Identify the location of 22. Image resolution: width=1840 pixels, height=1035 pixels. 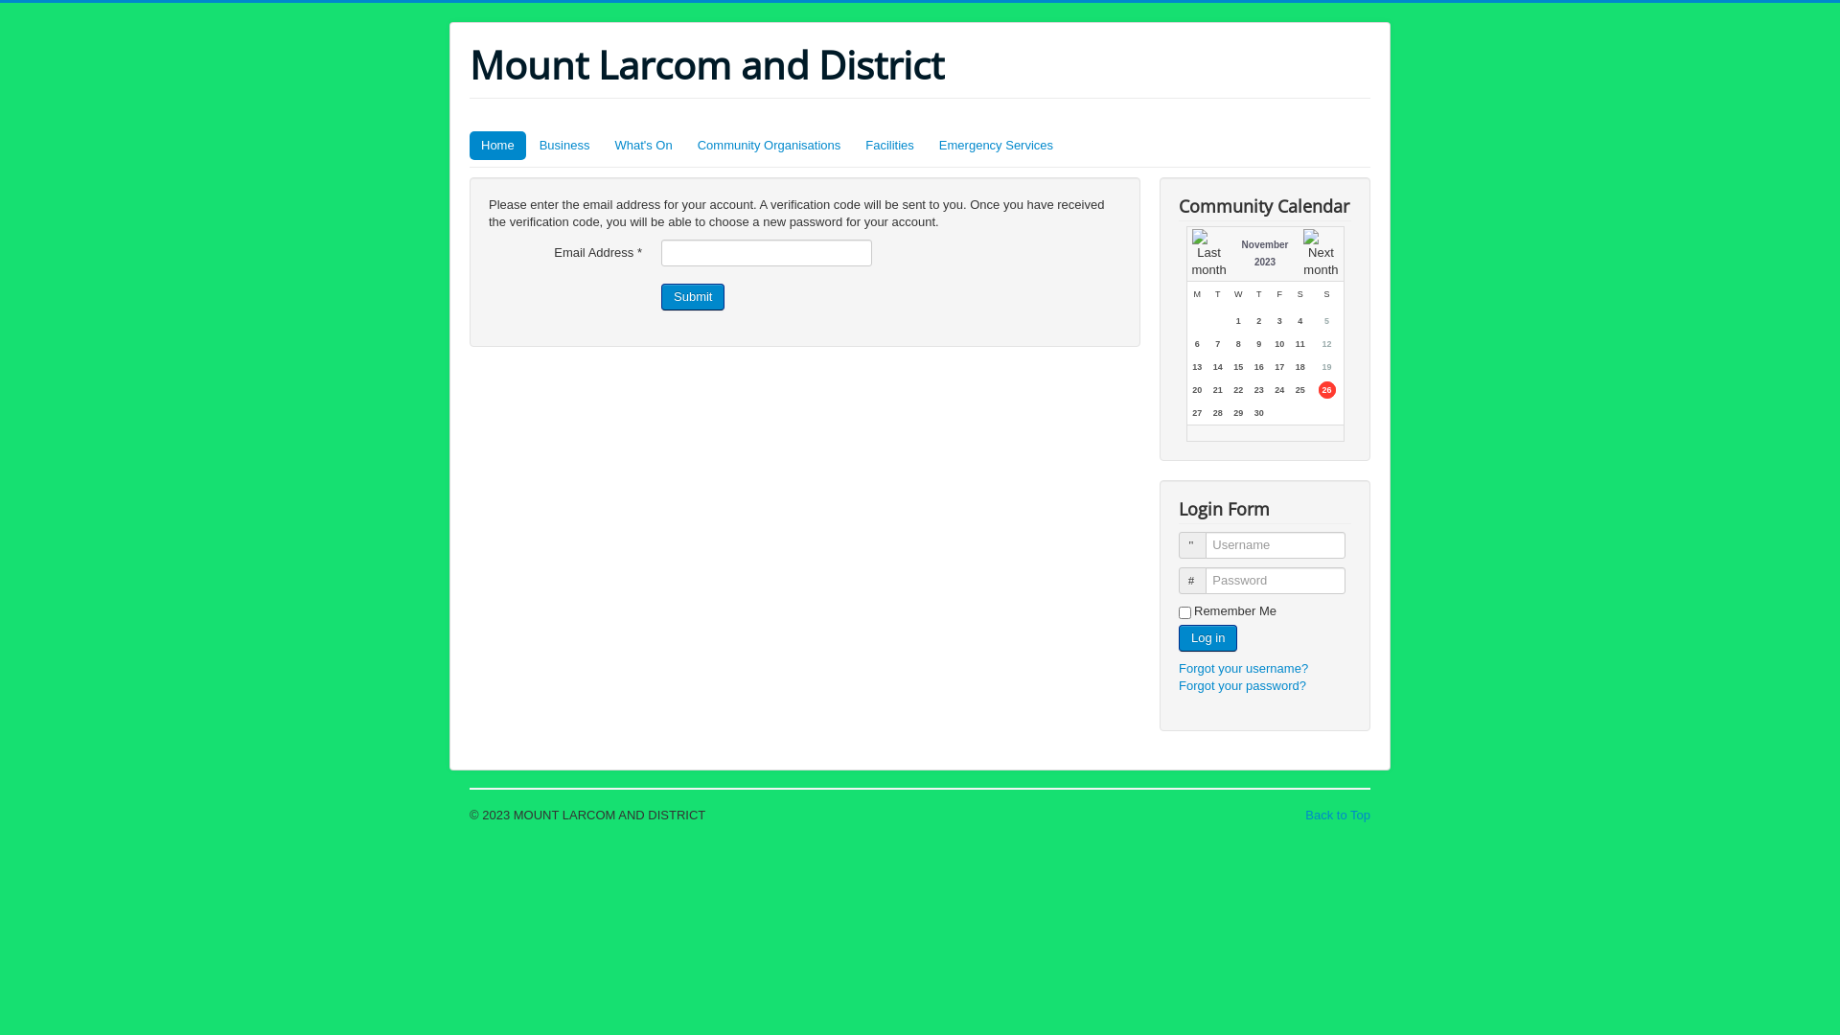
(1238, 390).